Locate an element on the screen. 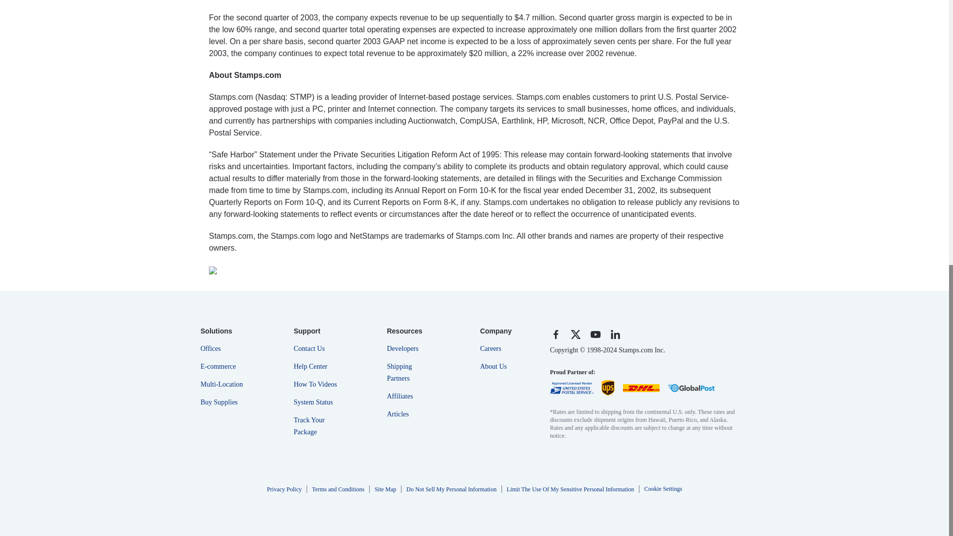 The width and height of the screenshot is (953, 536). Shipping Partners is located at coordinates (409, 369).